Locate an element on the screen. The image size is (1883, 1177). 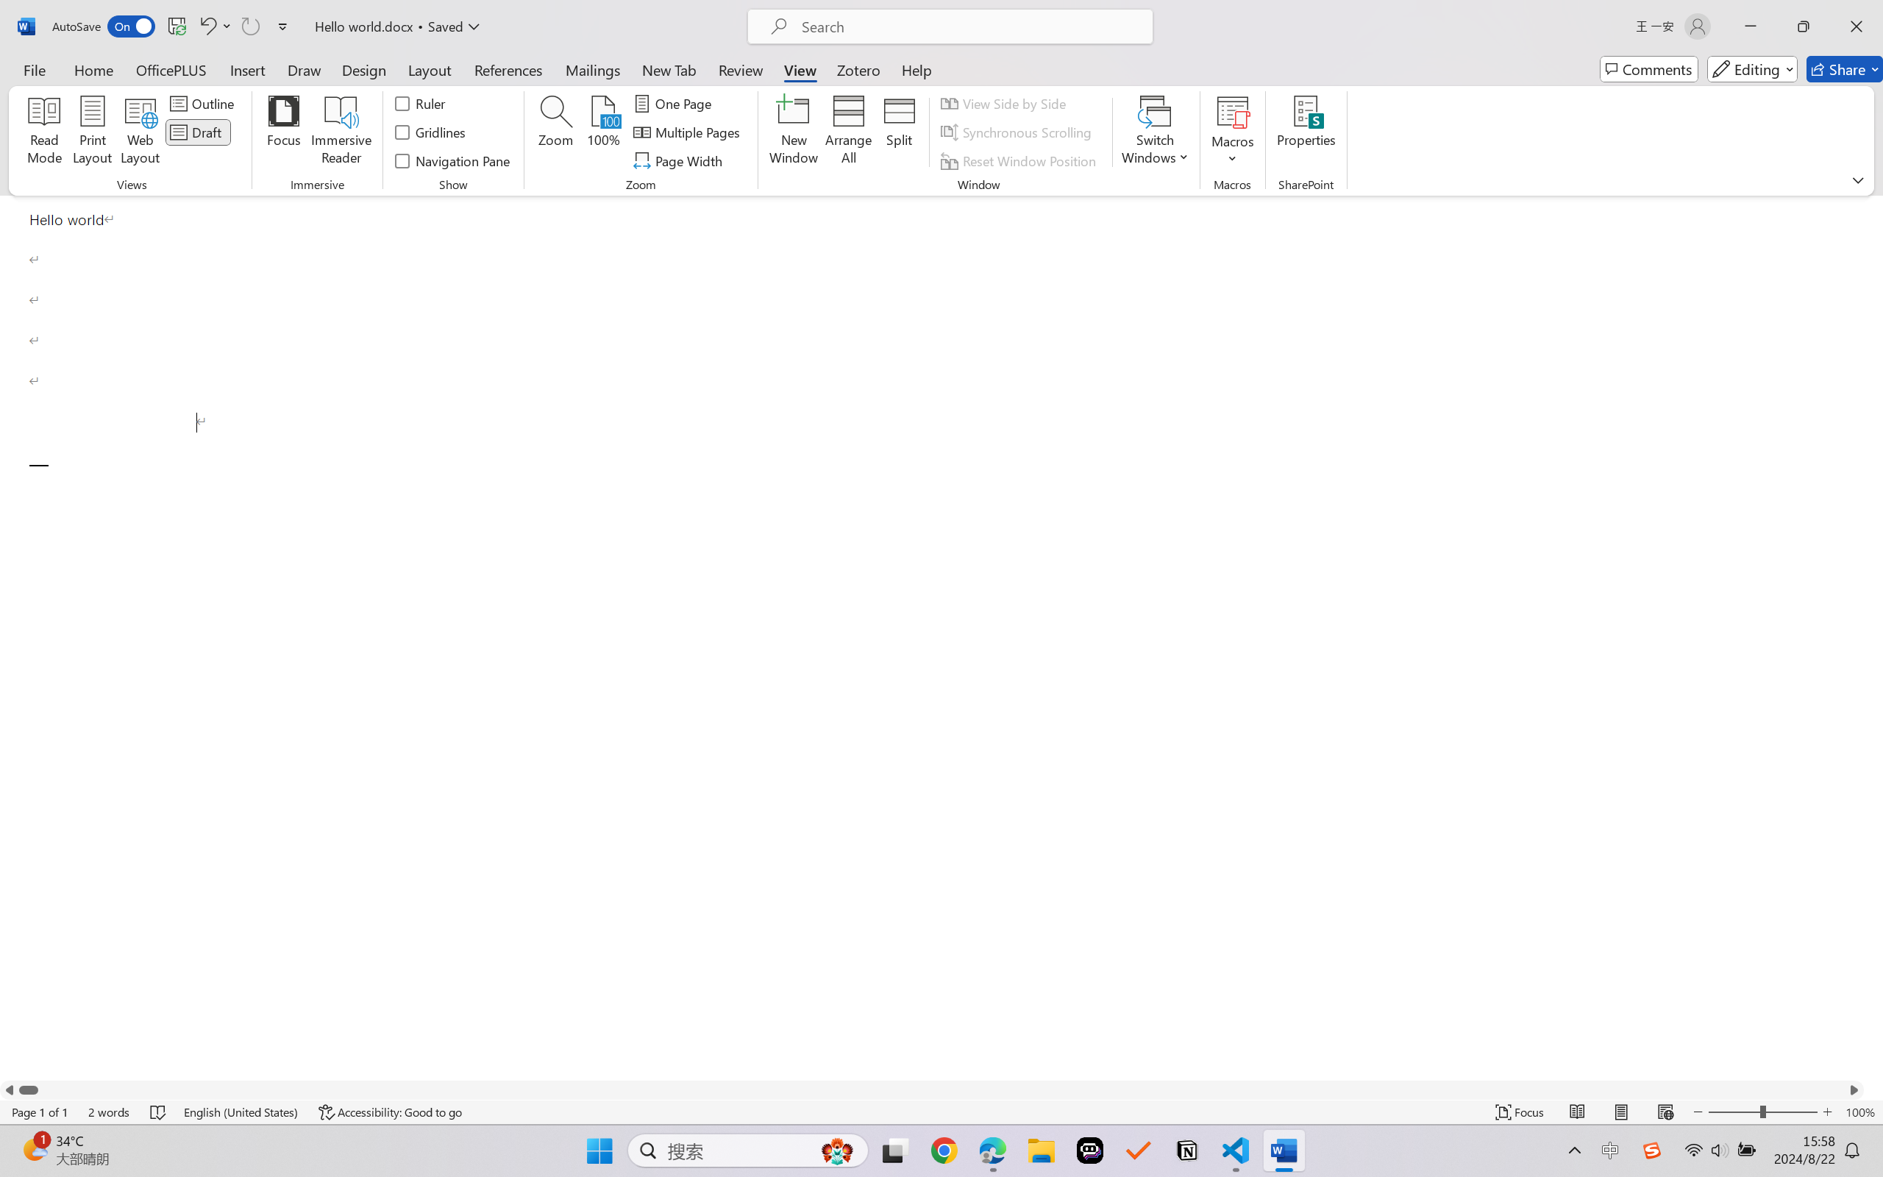
AutomationID: BadgeAnchorLargeTicker is located at coordinates (34, 1149).